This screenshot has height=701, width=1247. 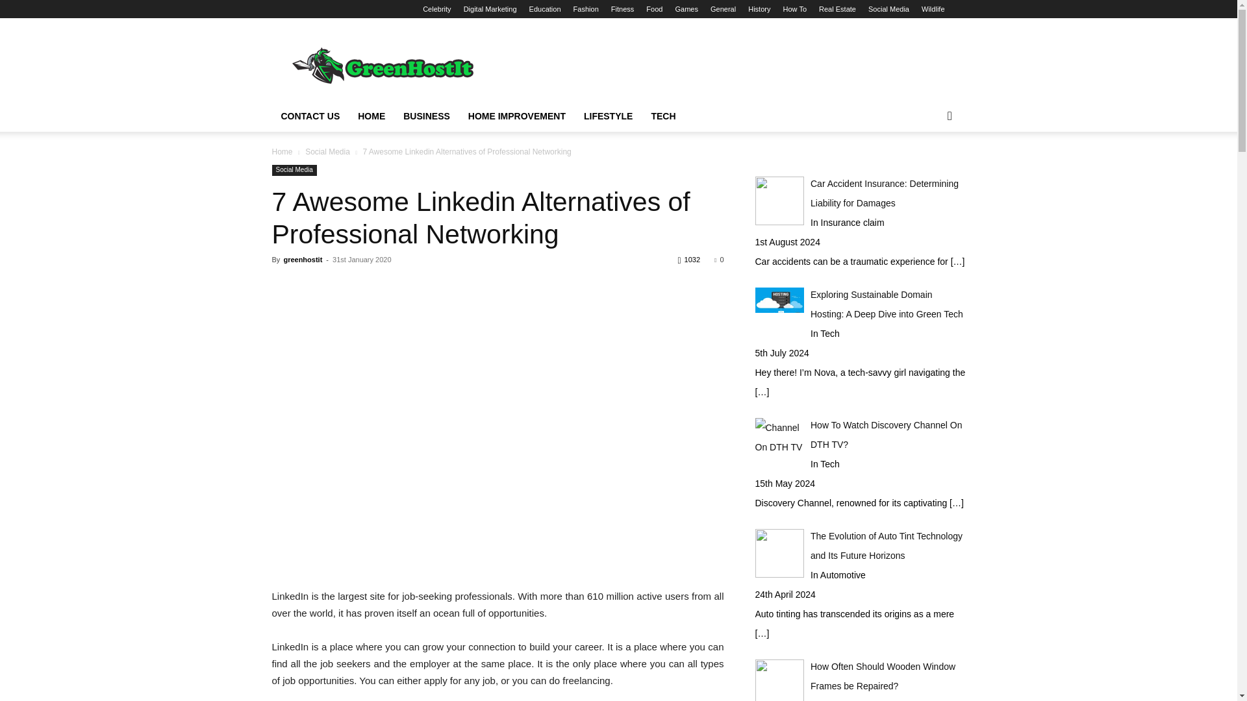 What do you see at coordinates (586, 9) in the screenshot?
I see `Fashion` at bounding box center [586, 9].